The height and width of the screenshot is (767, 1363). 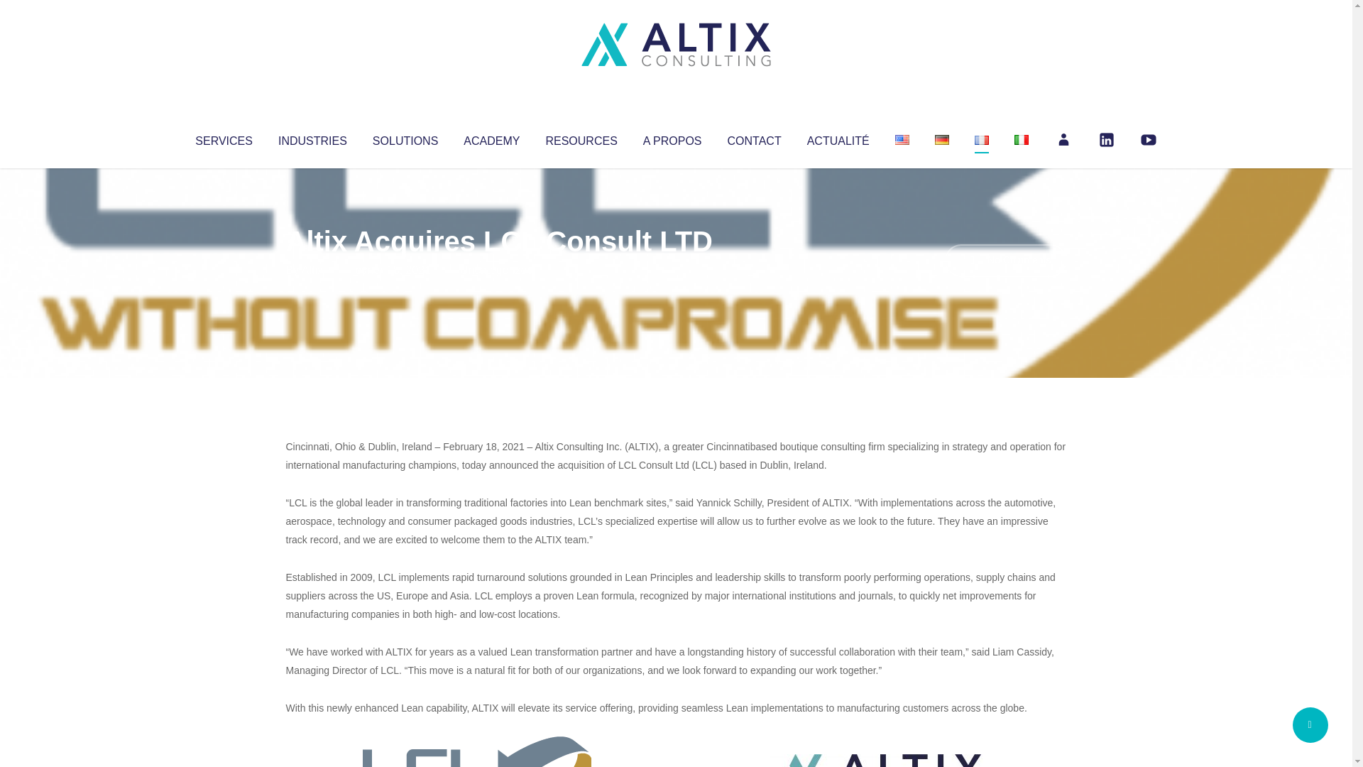 I want to click on Altix, so click(x=312, y=270).